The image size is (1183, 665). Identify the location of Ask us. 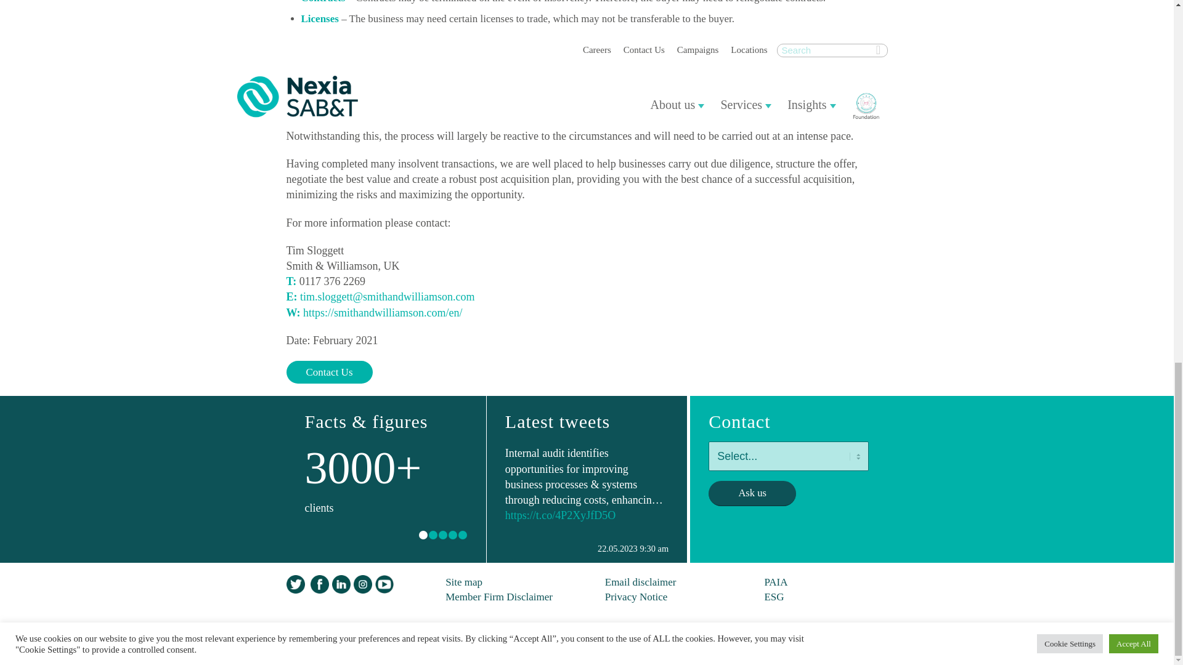
(752, 493).